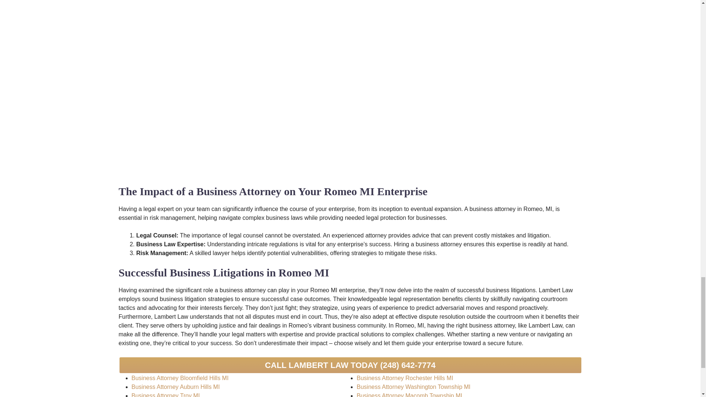  Describe the element at coordinates (409, 395) in the screenshot. I see `Business Attorney Macomb Township MI` at that location.